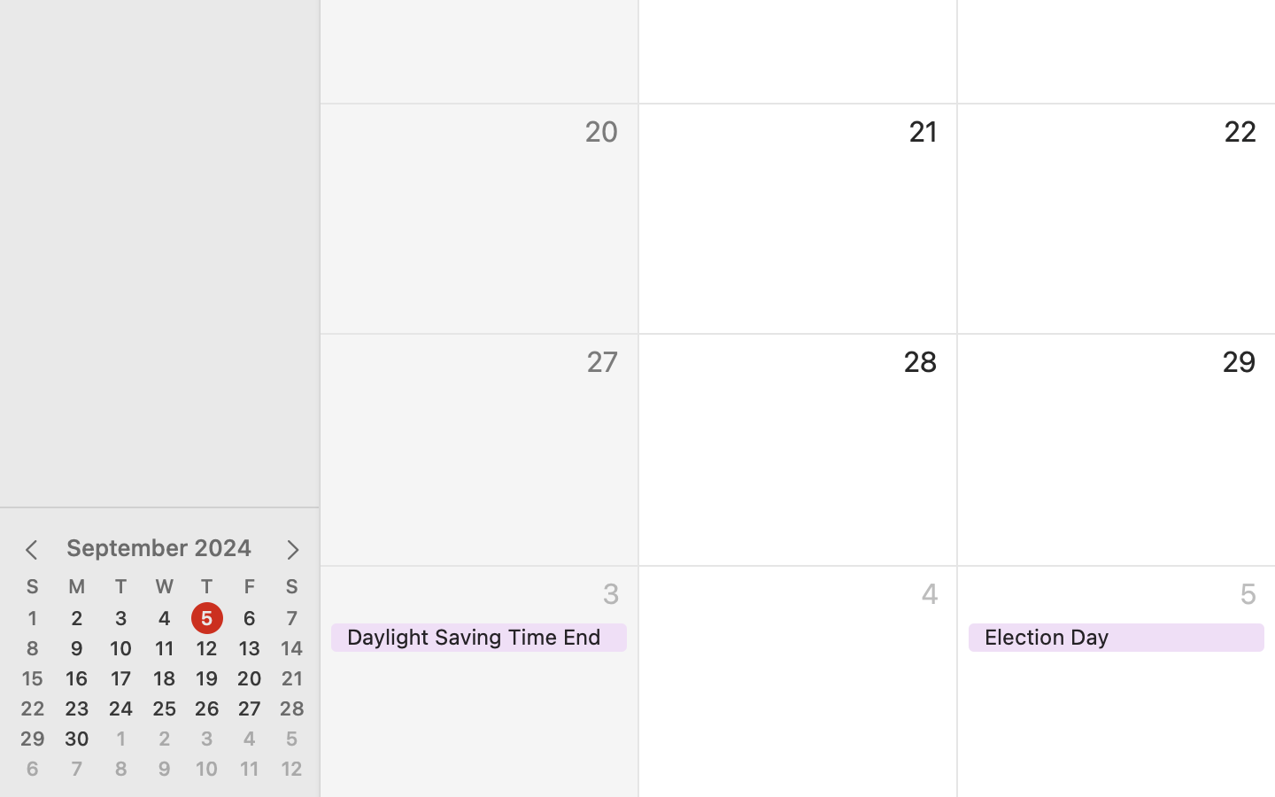 The image size is (1275, 797). I want to click on 16, so click(77, 679).